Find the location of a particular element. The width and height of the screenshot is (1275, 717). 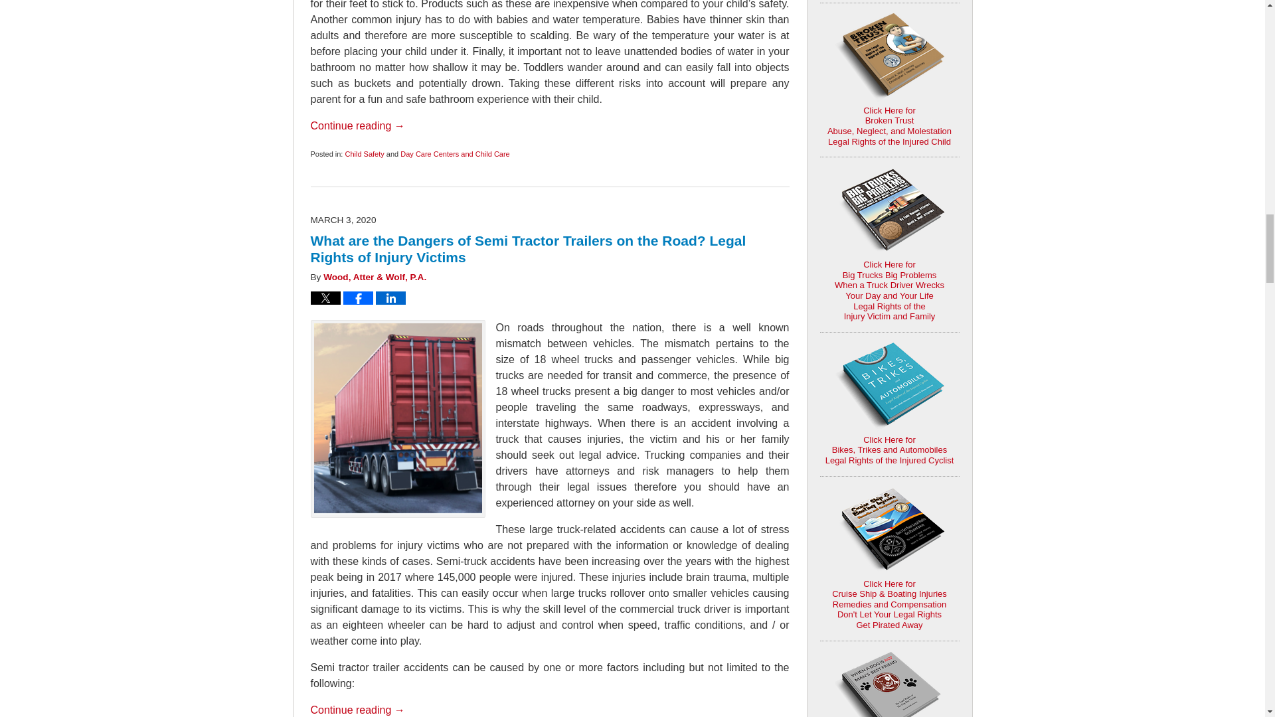

View all posts in Day Care Centers and Child Care is located at coordinates (454, 153).